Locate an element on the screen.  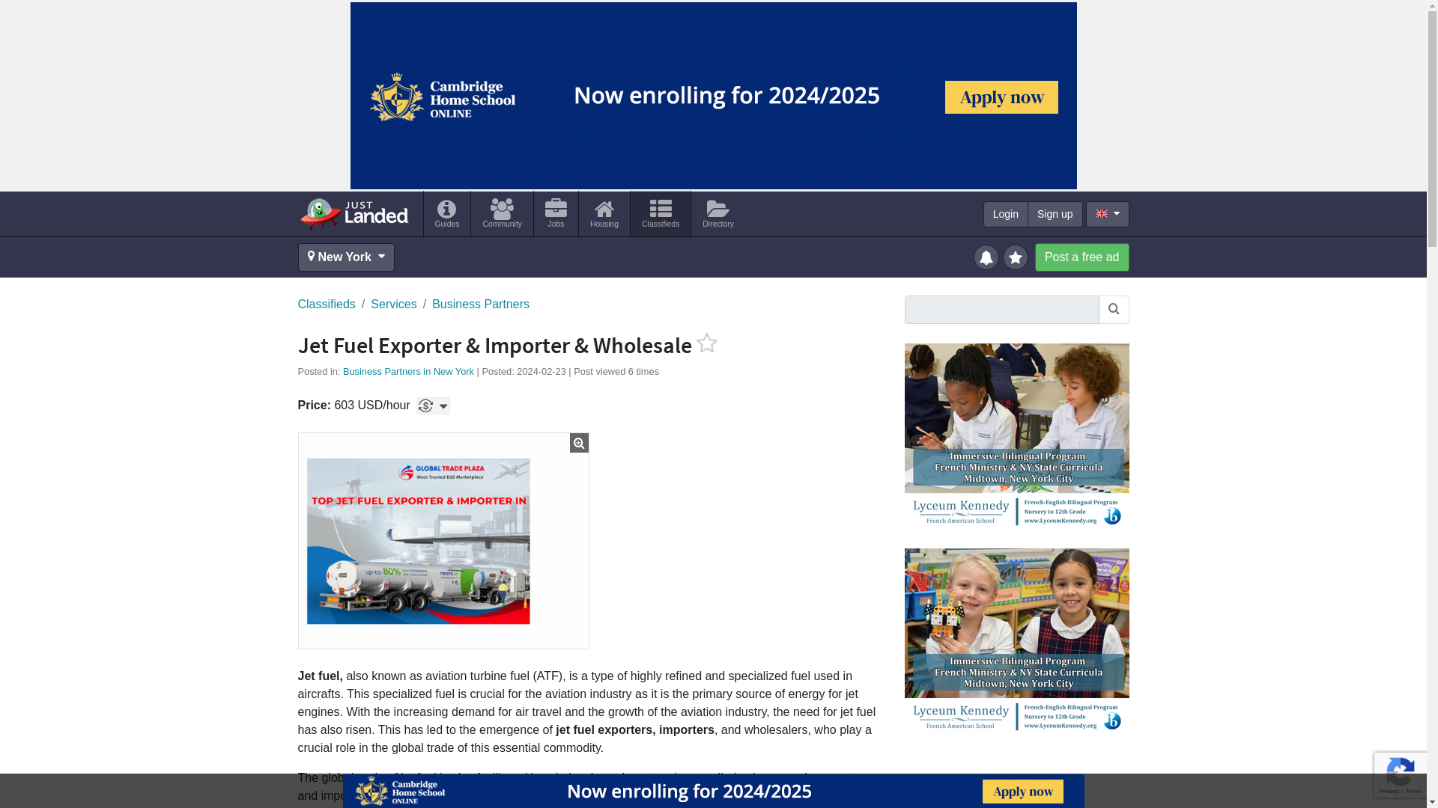
Classifieds is located at coordinates (661, 213).